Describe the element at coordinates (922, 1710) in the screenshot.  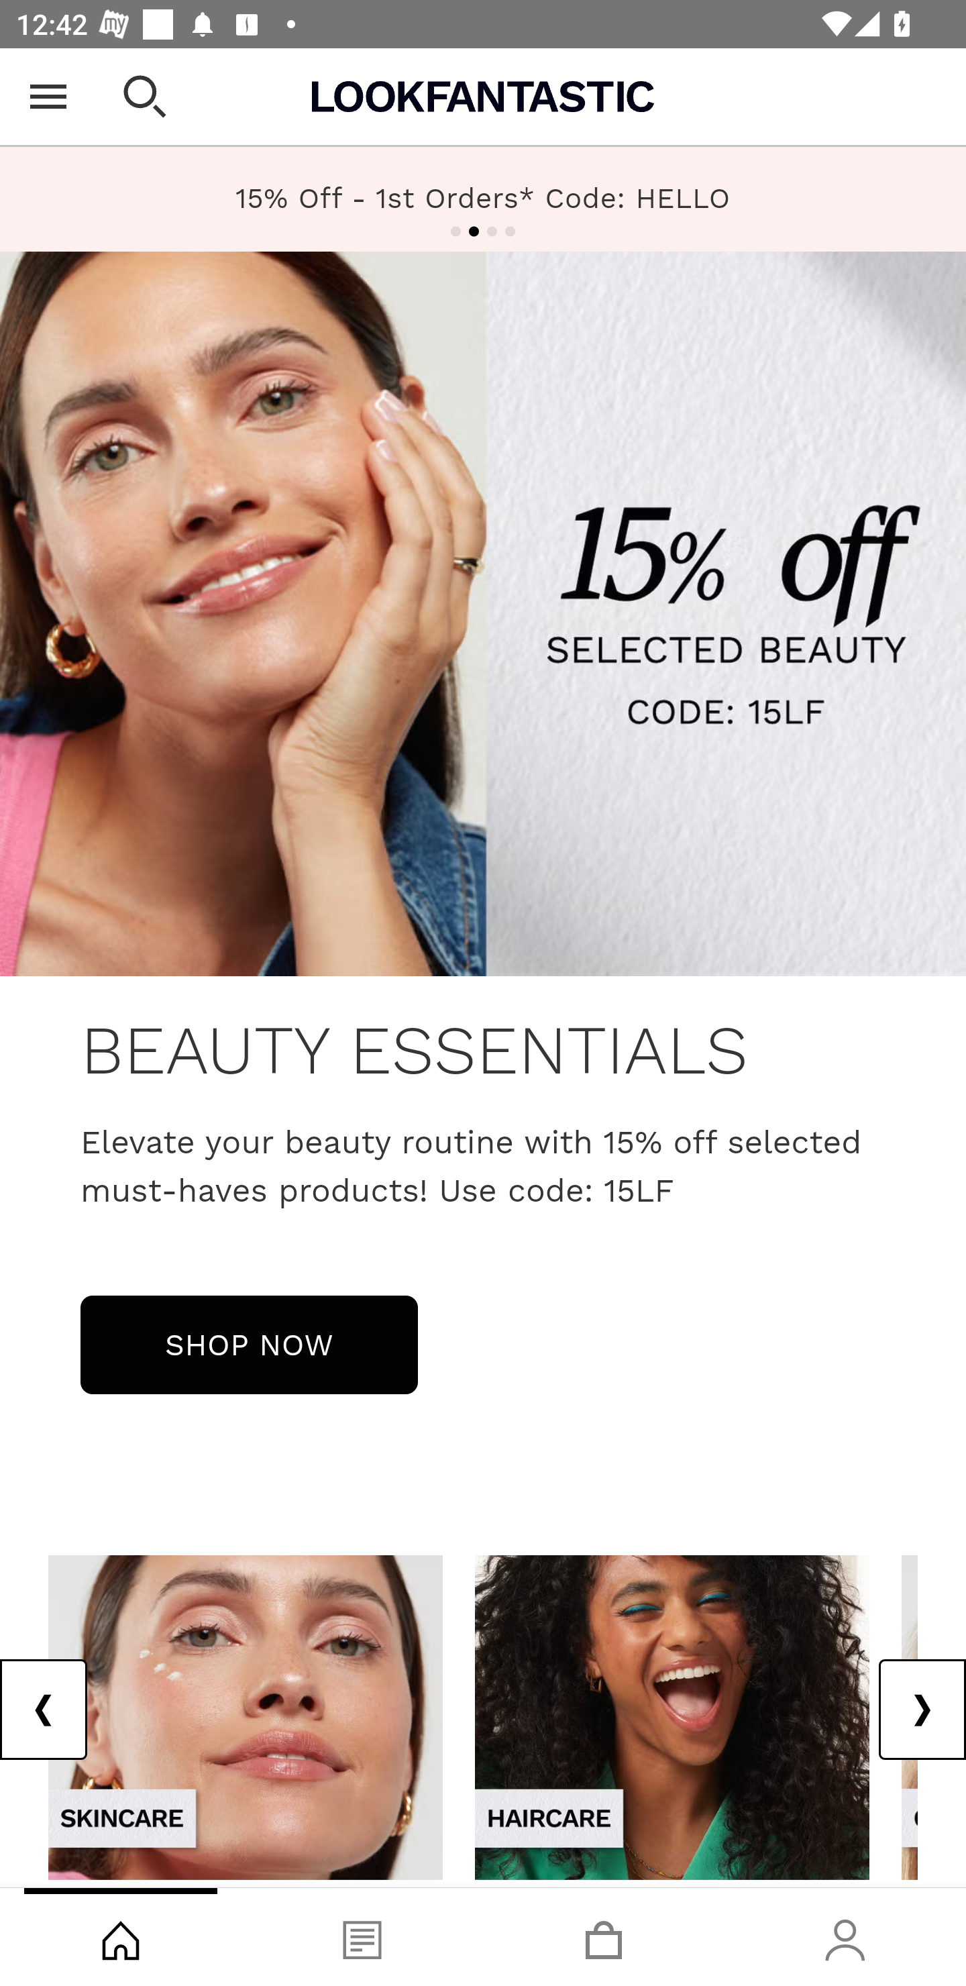
I see `Next` at that location.